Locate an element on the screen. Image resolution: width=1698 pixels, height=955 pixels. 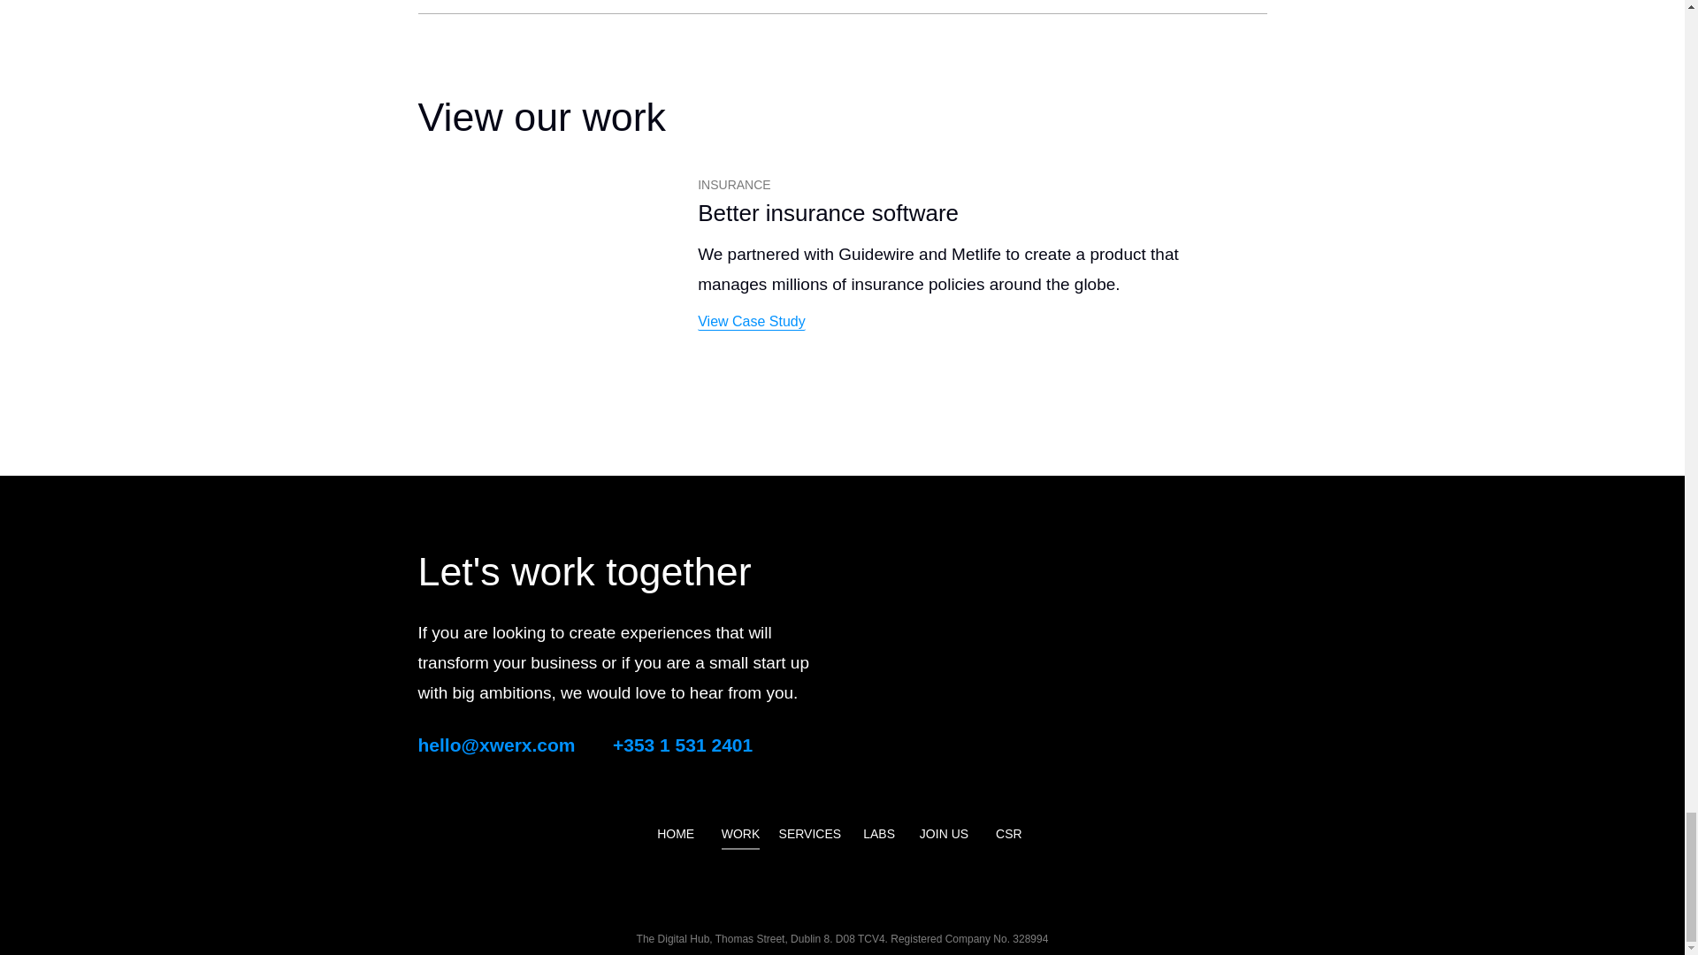
View Case Study is located at coordinates (752, 322).